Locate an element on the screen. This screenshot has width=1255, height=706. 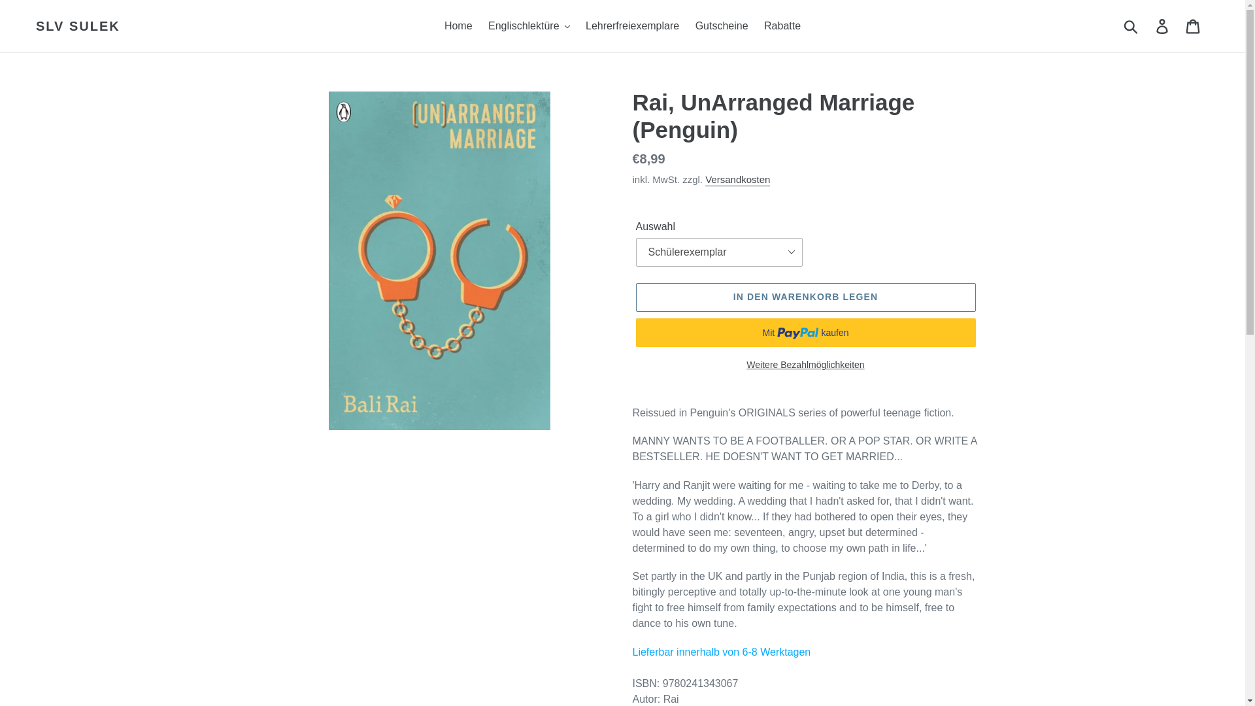
IN DEN WARENKORB LEGEN is located at coordinates (805, 297).